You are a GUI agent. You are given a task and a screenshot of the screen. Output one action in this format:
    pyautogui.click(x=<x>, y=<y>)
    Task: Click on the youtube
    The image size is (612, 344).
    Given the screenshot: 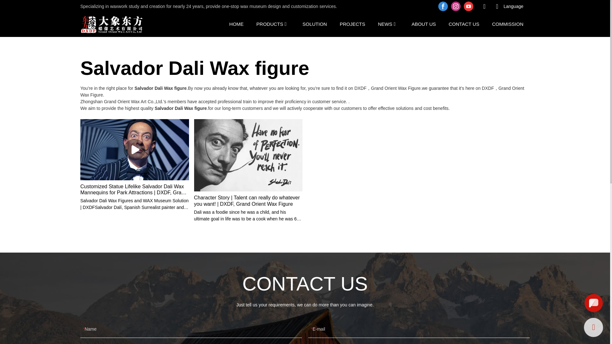 What is the action you would take?
    pyautogui.click(x=468, y=6)
    